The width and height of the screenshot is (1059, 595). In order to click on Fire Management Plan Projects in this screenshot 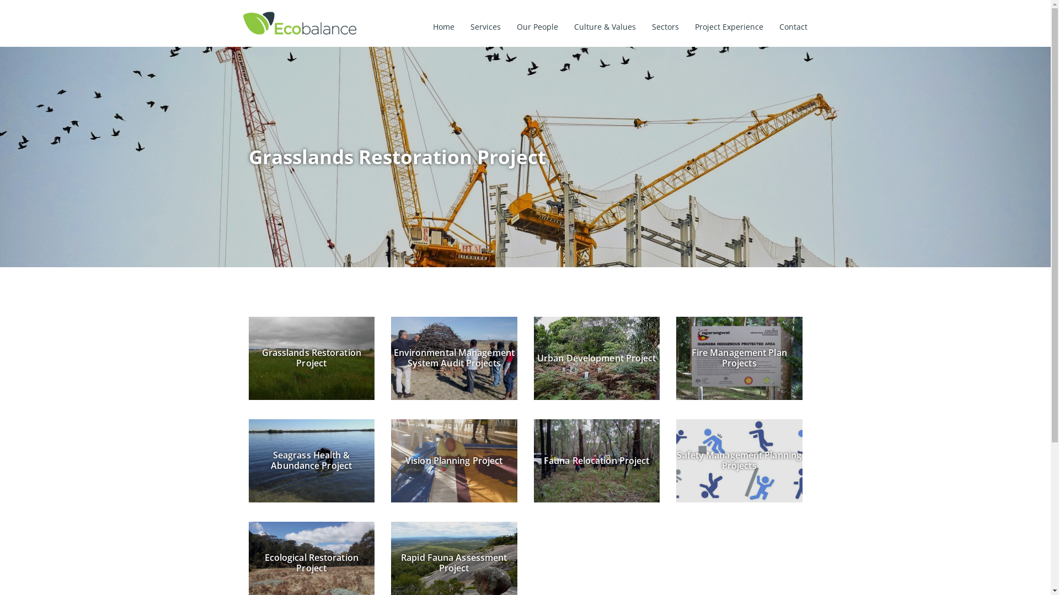, I will do `click(739, 358)`.